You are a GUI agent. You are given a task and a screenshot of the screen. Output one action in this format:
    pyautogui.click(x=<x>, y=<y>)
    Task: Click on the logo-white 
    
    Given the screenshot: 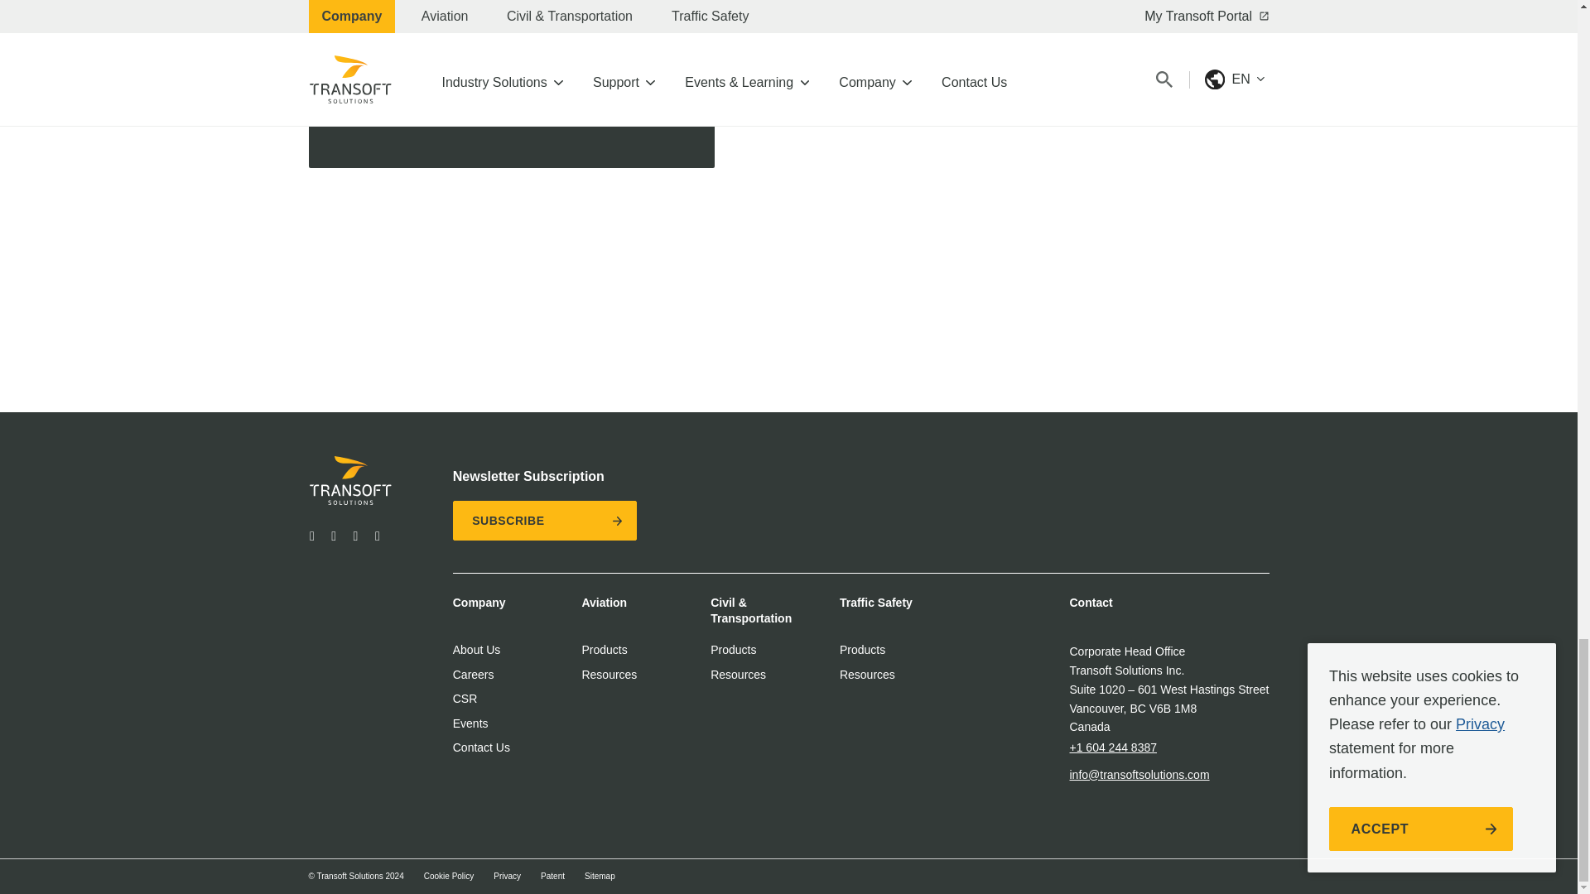 What is the action you would take?
    pyautogui.click(x=351, y=480)
    